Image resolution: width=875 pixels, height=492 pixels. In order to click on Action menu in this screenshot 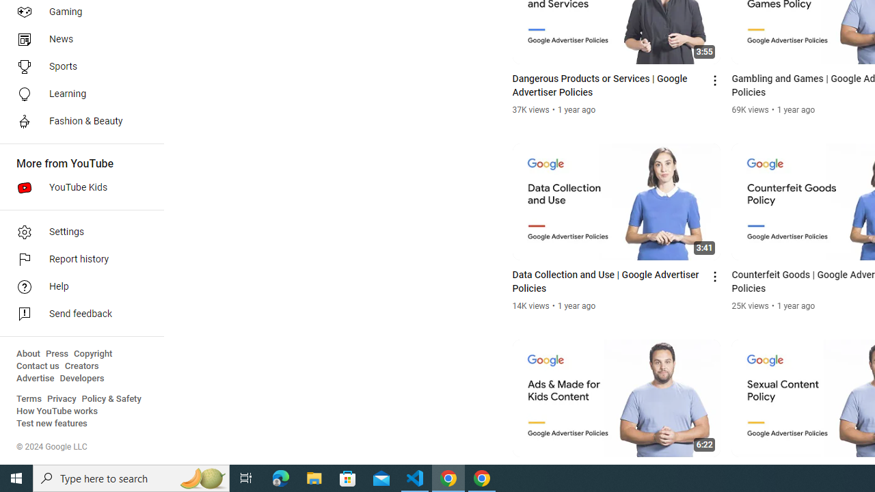, I will do `click(715, 473)`.